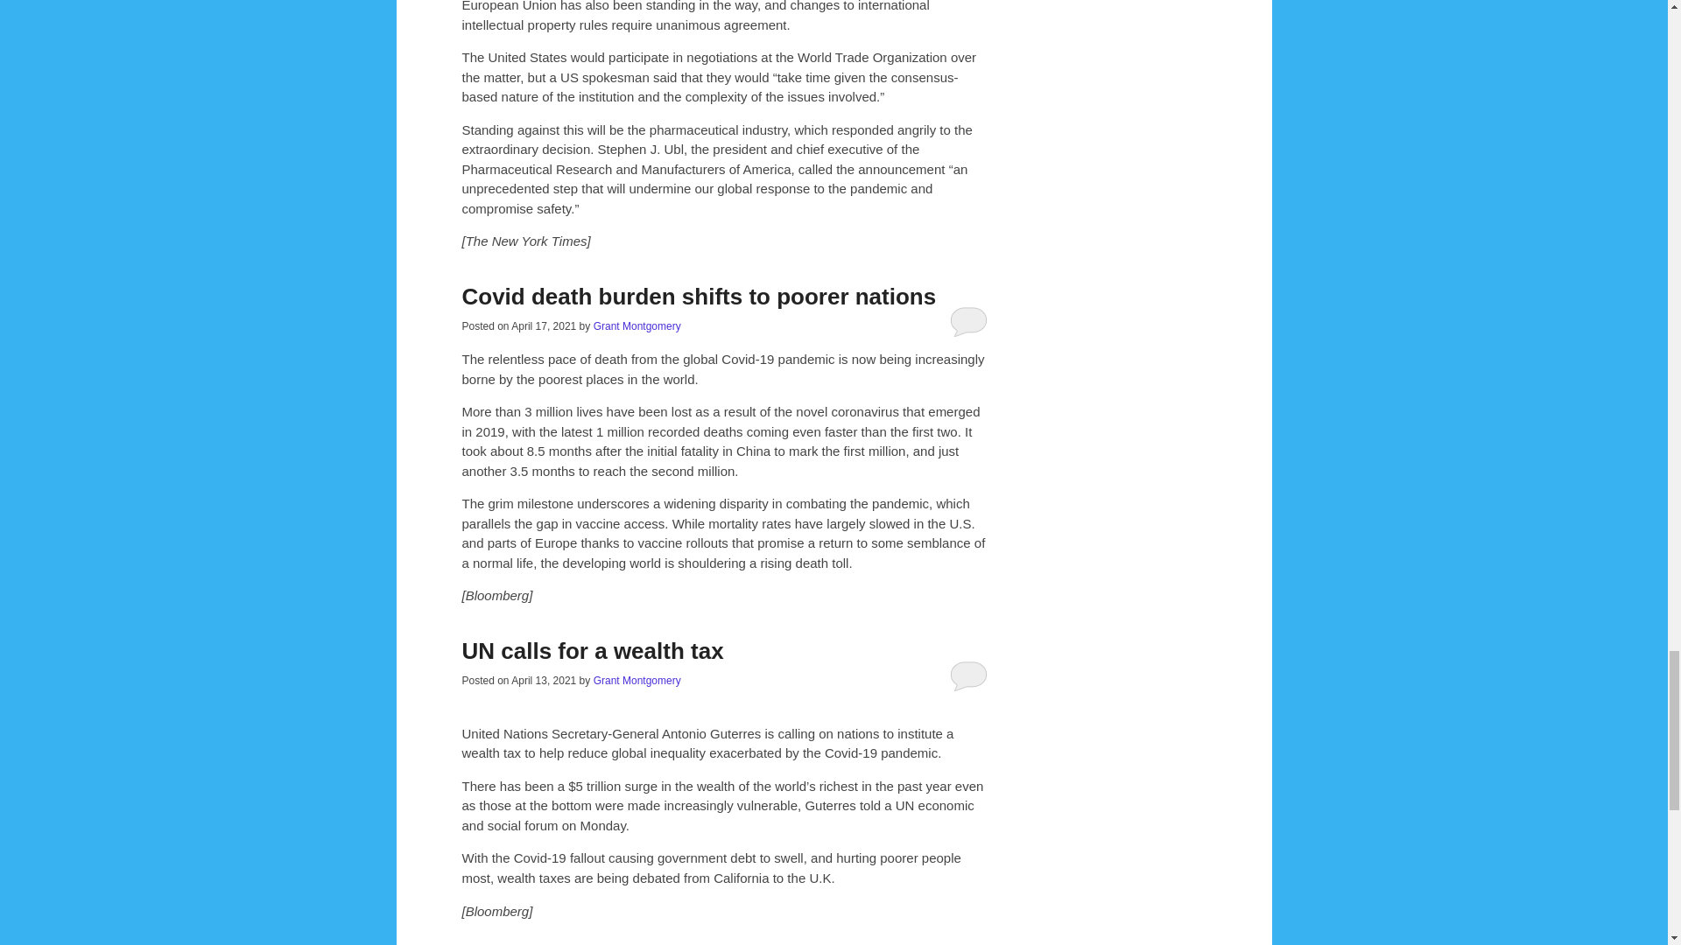 Image resolution: width=1681 pixels, height=945 pixels. Describe the element at coordinates (699, 297) in the screenshot. I see `Covid death burden shifts to poorer nations` at that location.